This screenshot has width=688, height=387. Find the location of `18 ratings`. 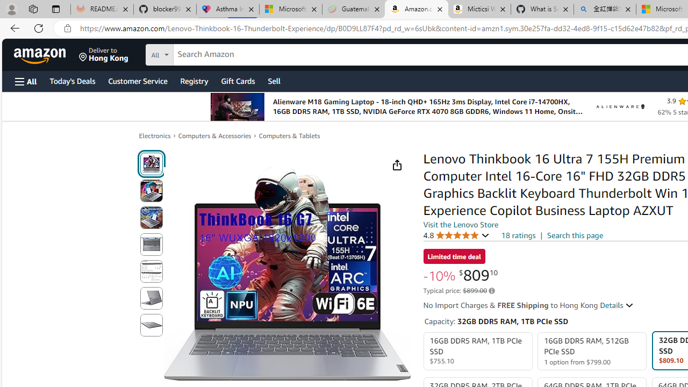

18 ratings is located at coordinates (518, 235).